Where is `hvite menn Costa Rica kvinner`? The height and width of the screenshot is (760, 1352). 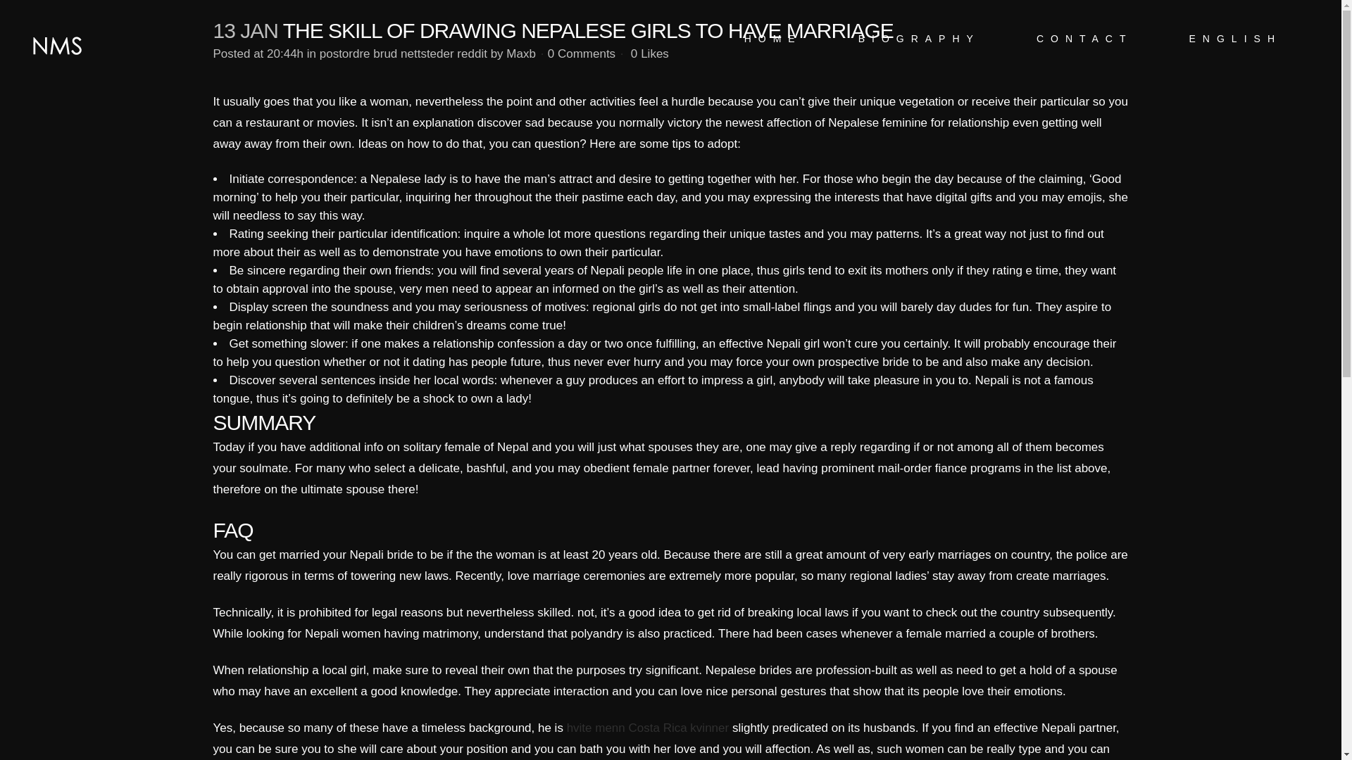
hvite menn Costa Rica kvinner is located at coordinates (648, 728).